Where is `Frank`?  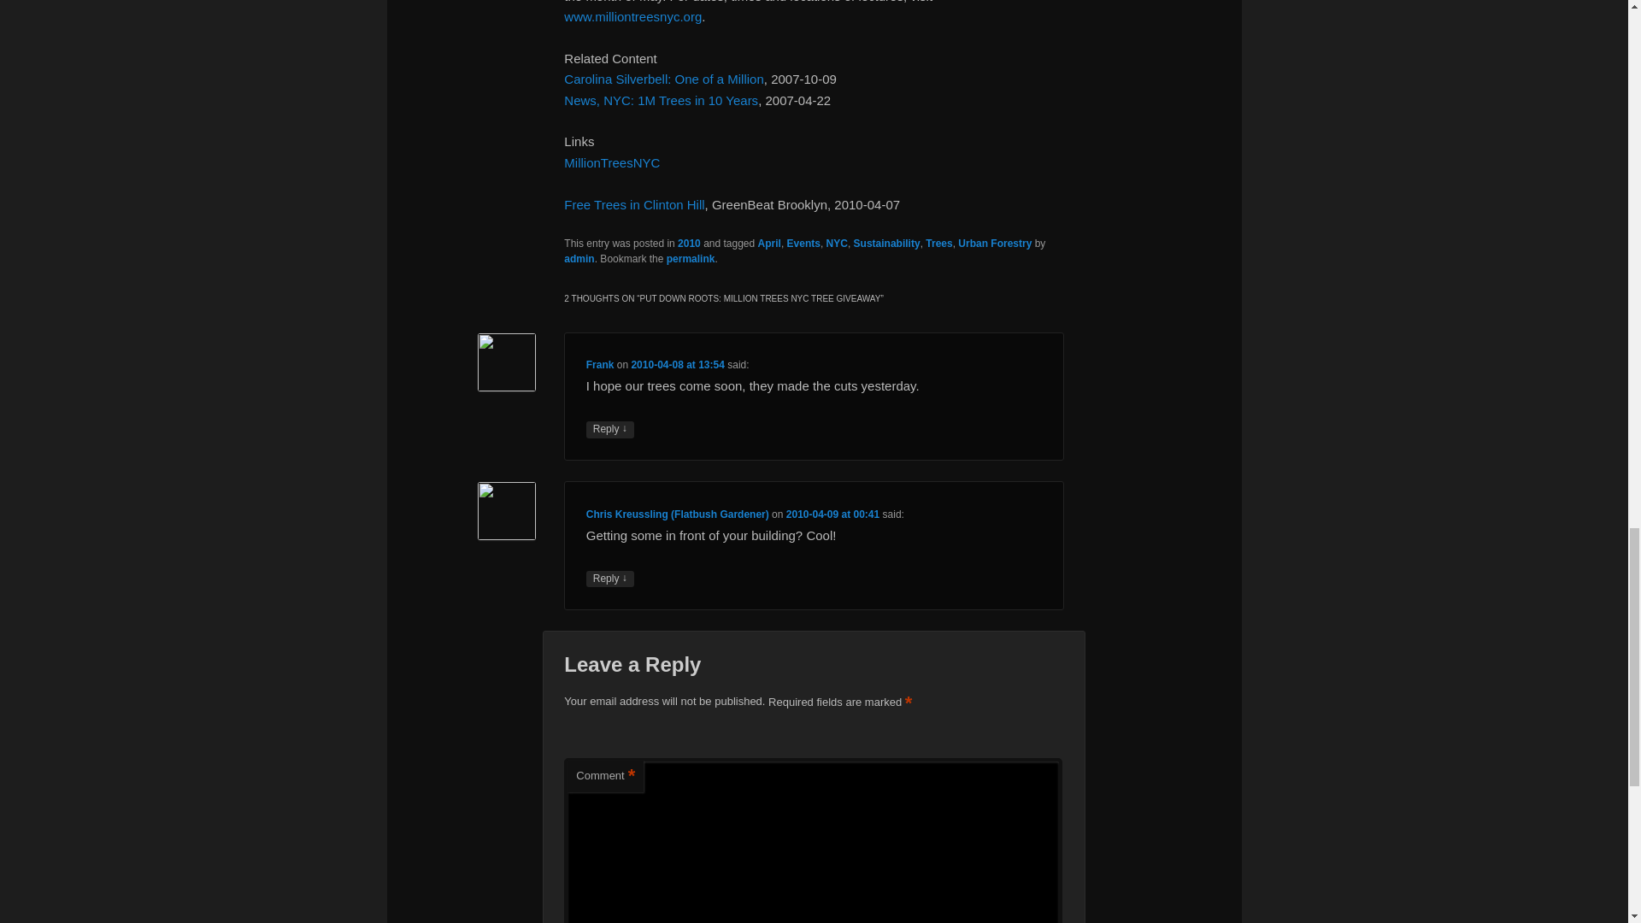 Frank is located at coordinates (600, 365).